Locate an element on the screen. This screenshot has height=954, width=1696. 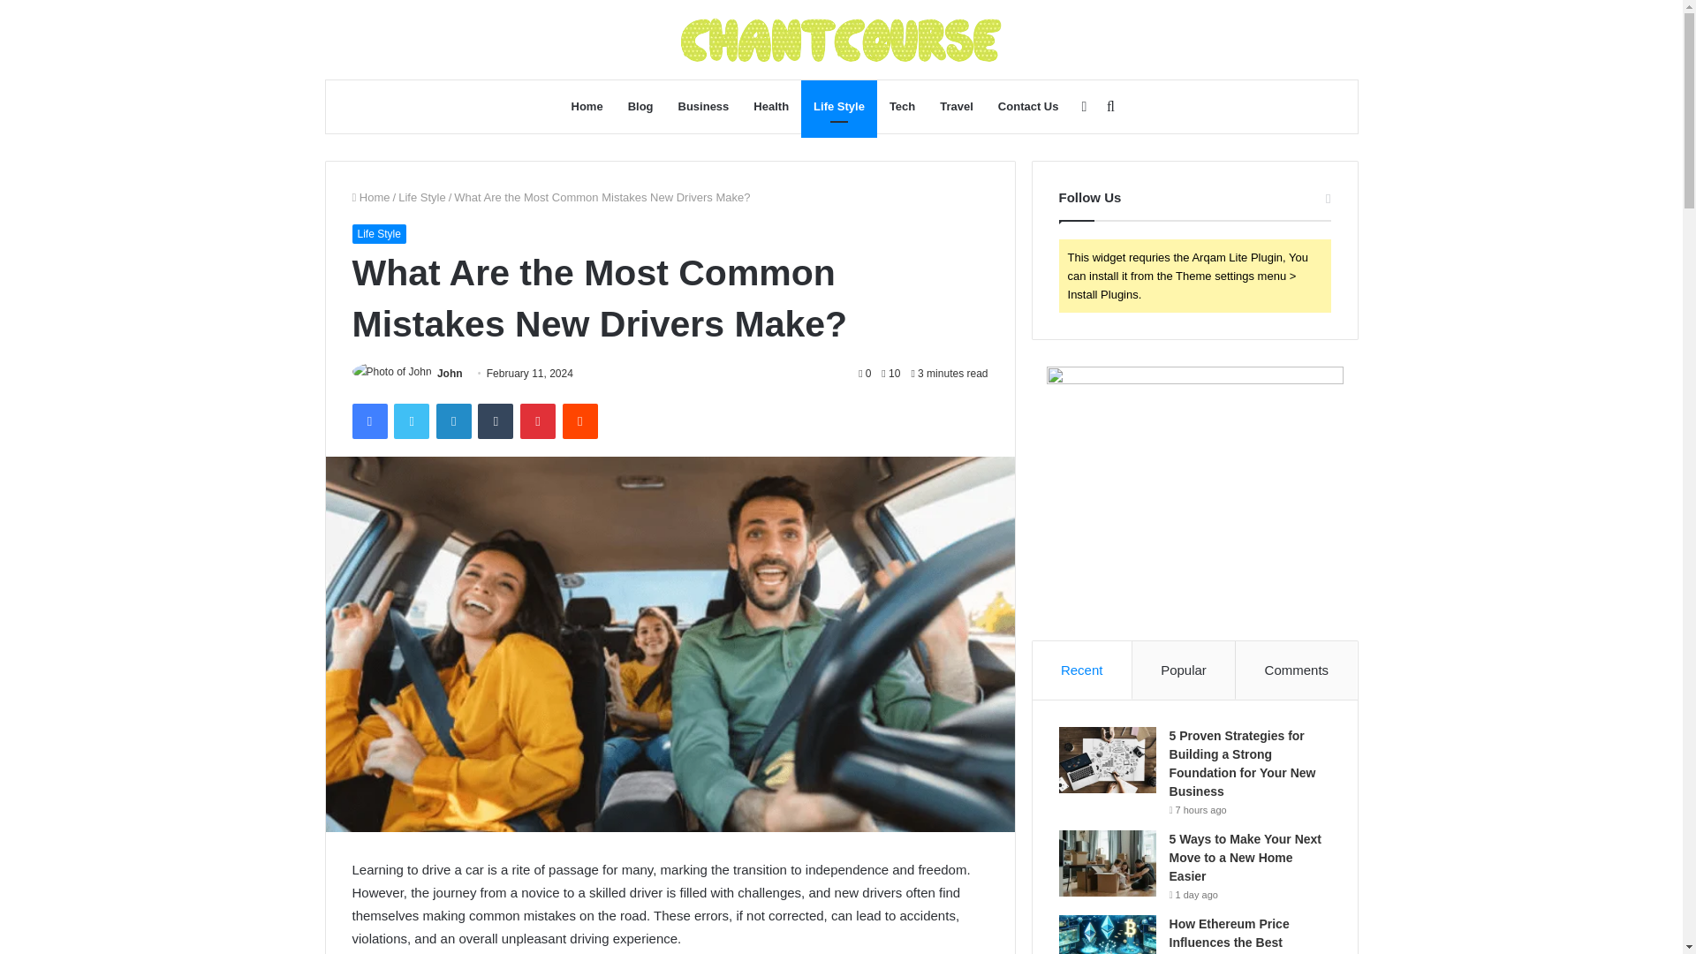
Facebook is located at coordinates (368, 420).